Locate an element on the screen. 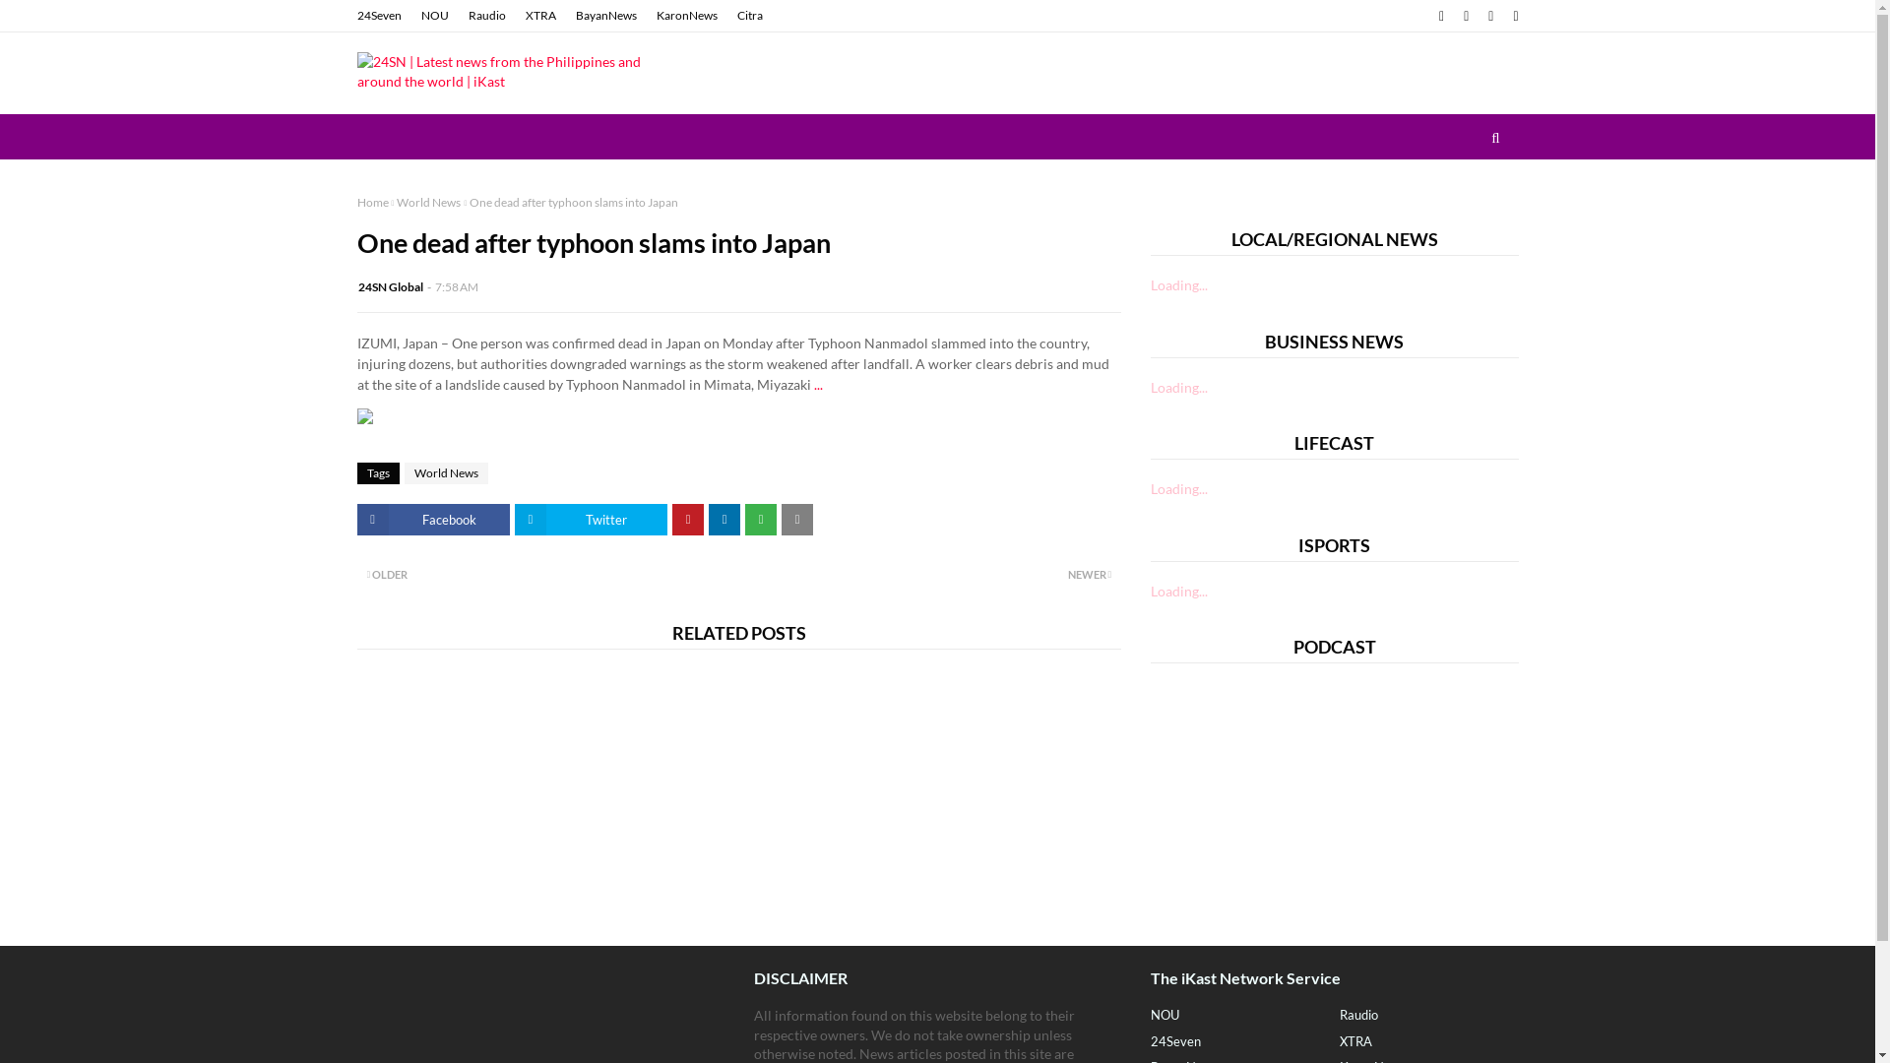 This screenshot has height=1063, width=1890. Home is located at coordinates (372, 203).